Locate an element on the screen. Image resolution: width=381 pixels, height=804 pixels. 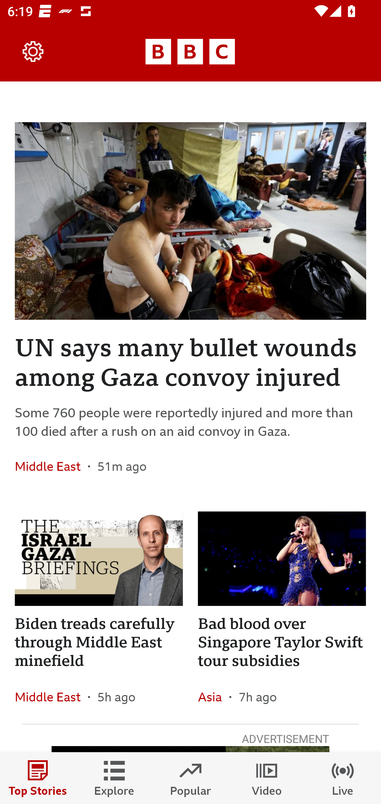
Middle East In the section Middle East is located at coordinates (51, 466).